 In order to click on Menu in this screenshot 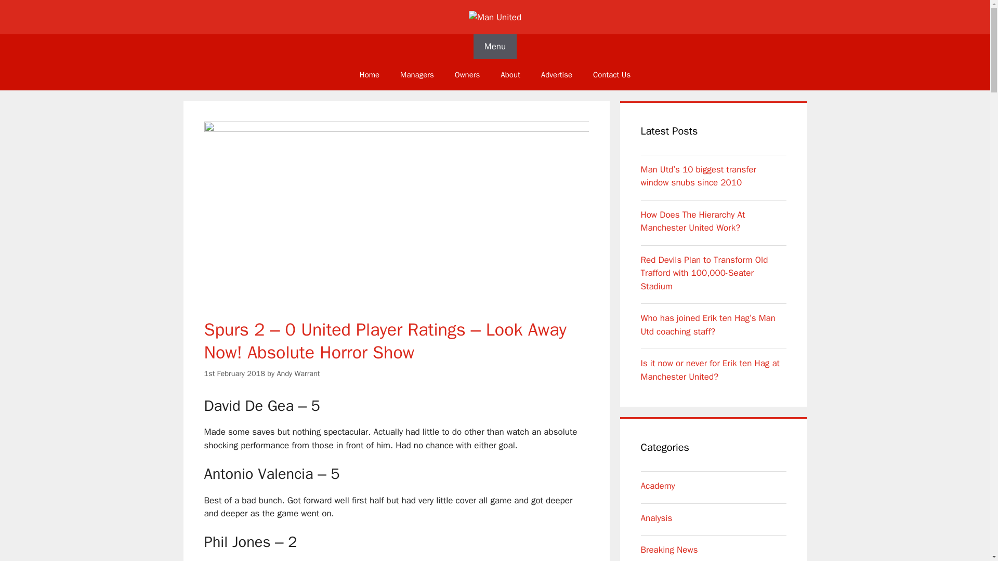, I will do `click(495, 47)`.